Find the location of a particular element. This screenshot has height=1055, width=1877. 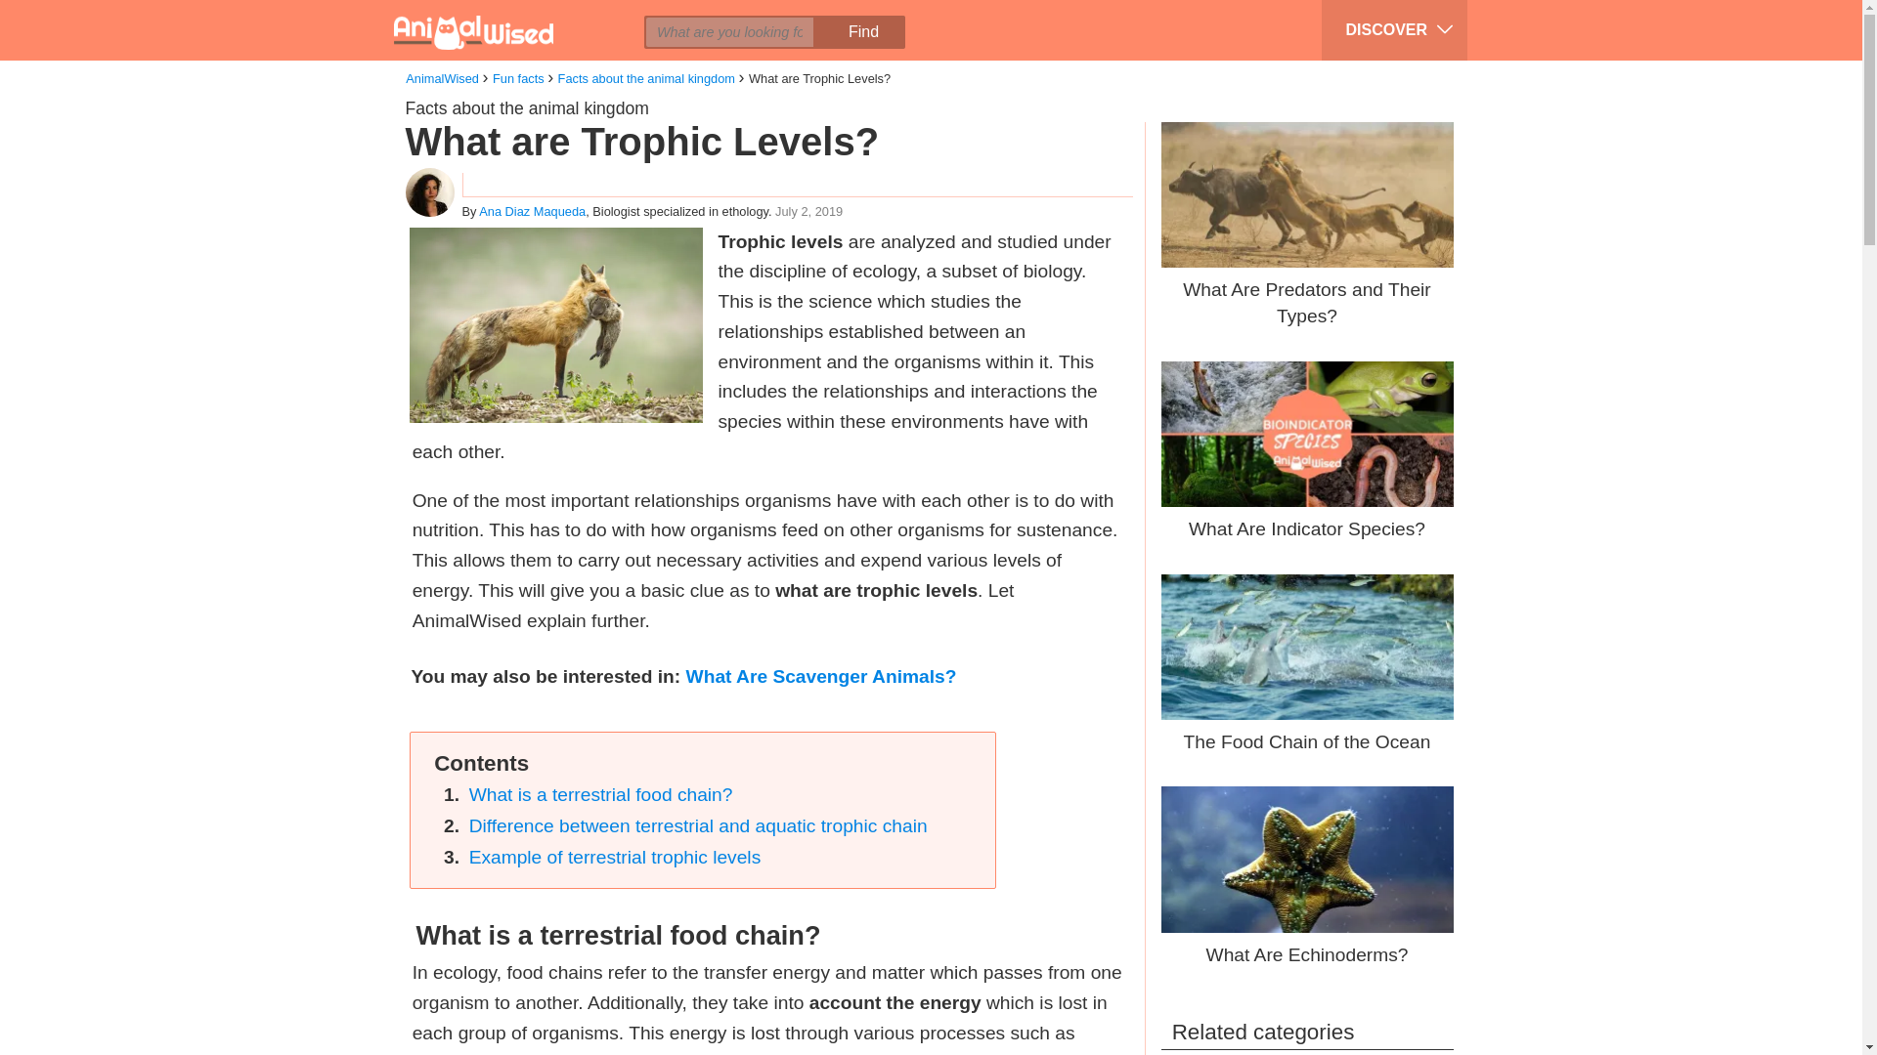

whatsapp is located at coordinates (589, 16).